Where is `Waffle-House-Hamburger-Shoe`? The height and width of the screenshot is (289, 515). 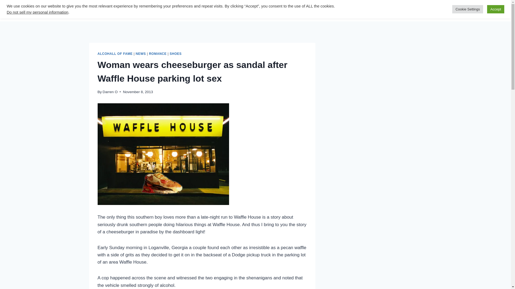 Waffle-House-Hamburger-Shoe is located at coordinates (163, 154).